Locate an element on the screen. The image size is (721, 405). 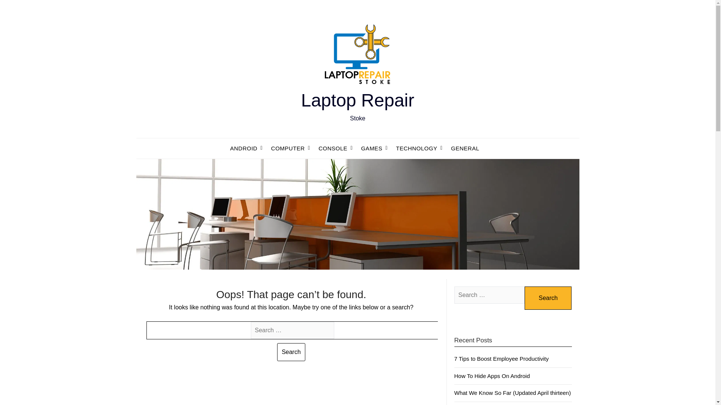
Search is located at coordinates (548, 298).